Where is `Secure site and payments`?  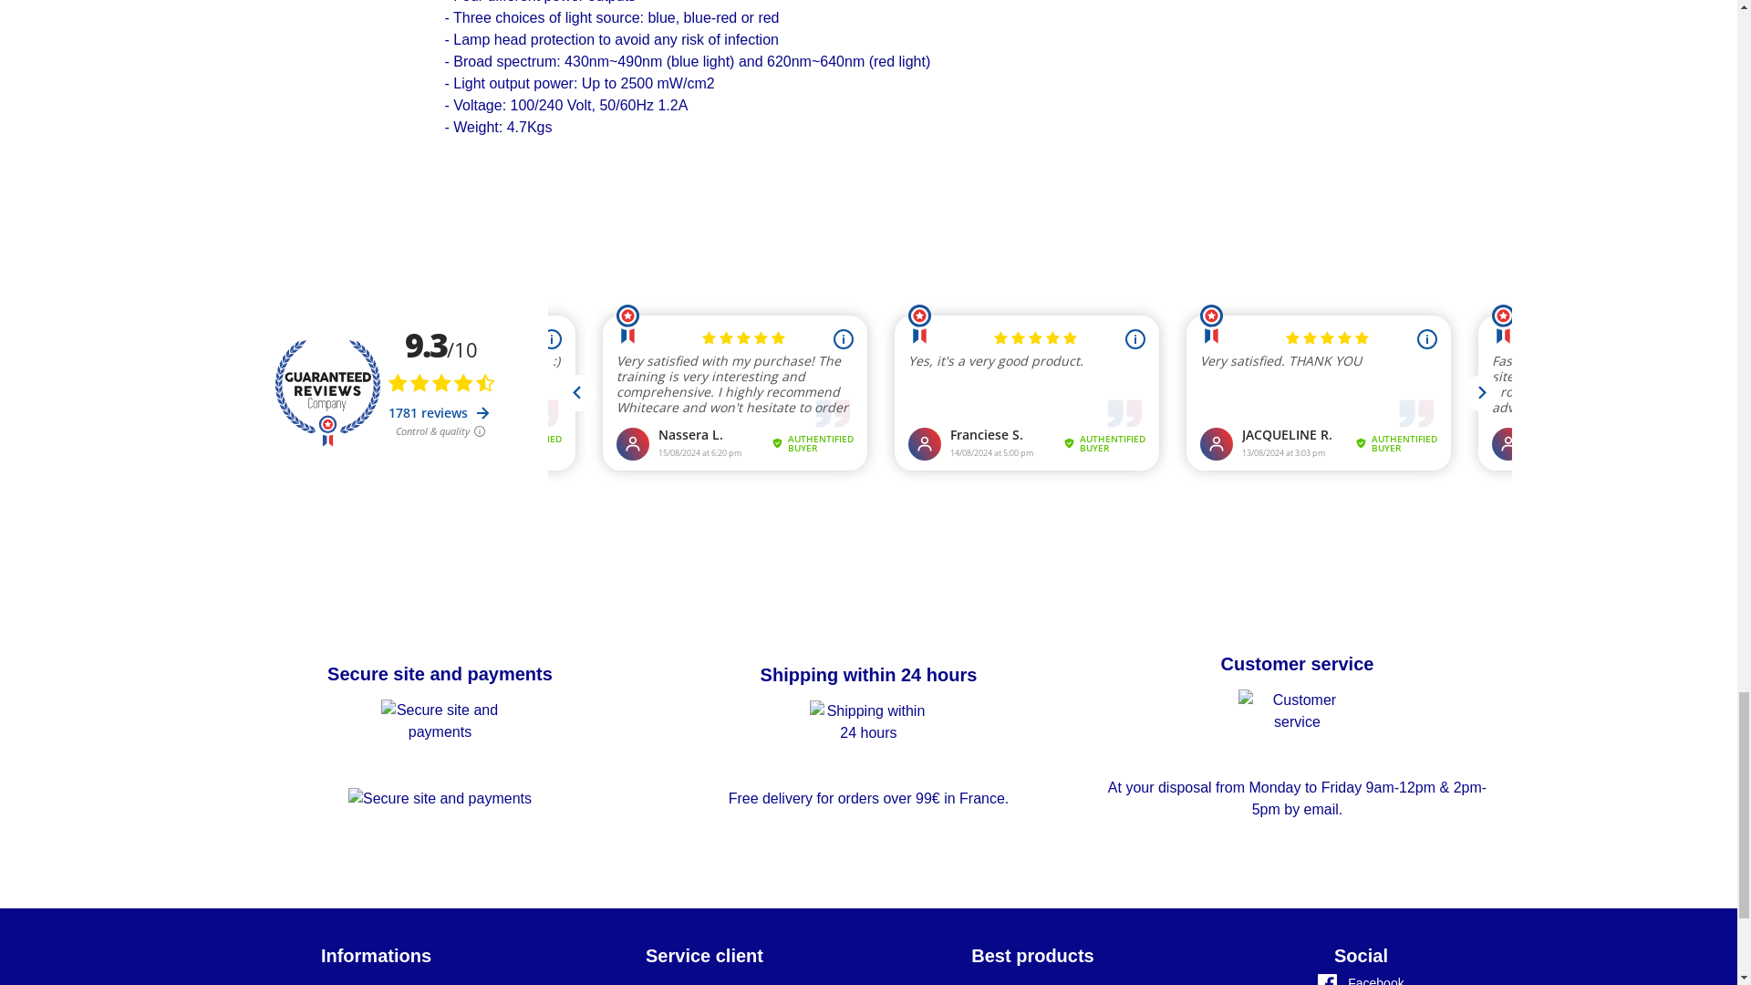 Secure site and payments is located at coordinates (440, 673).